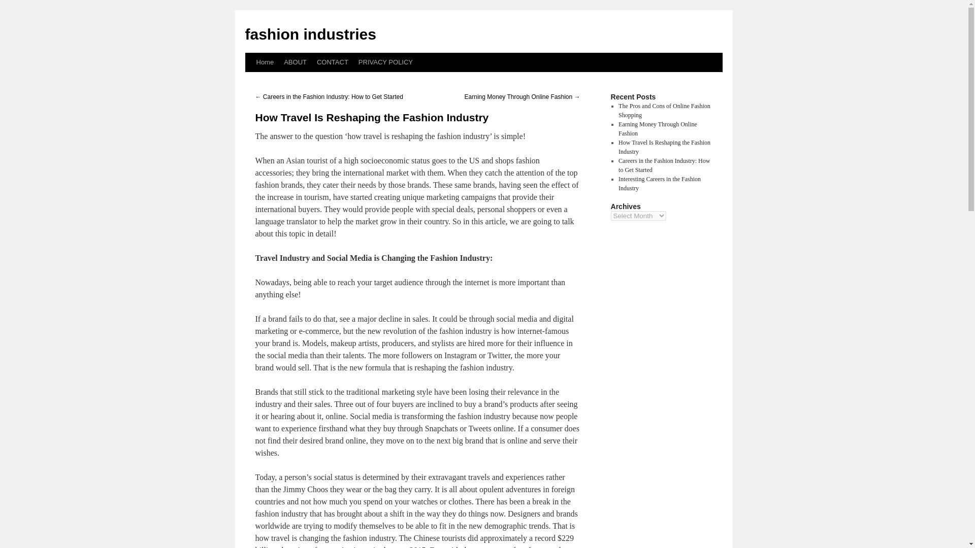 This screenshot has width=975, height=548. What do you see at coordinates (664, 147) in the screenshot?
I see `How Travel Is Reshaping the Fashion Industry` at bounding box center [664, 147].